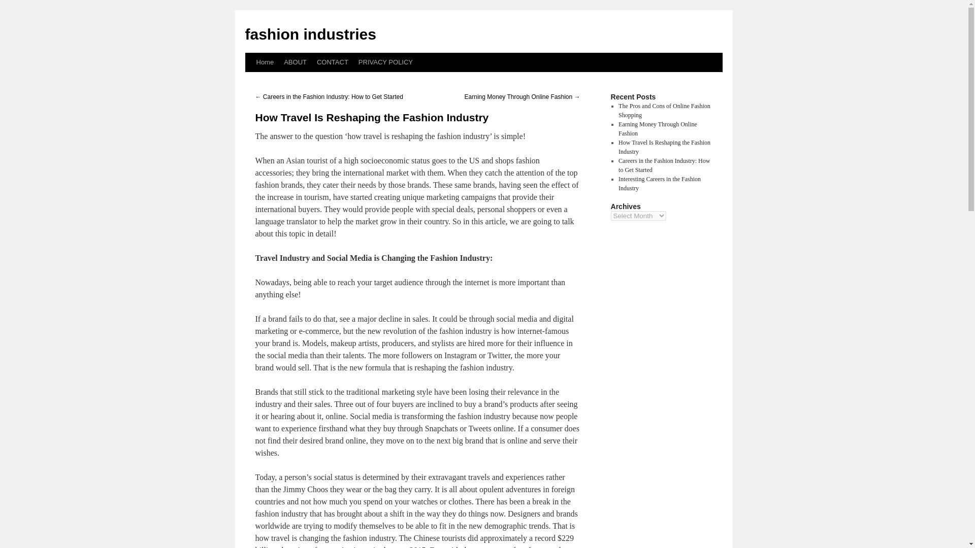 This screenshot has width=975, height=548. What do you see at coordinates (664, 147) in the screenshot?
I see `How Travel Is Reshaping the Fashion Industry` at bounding box center [664, 147].